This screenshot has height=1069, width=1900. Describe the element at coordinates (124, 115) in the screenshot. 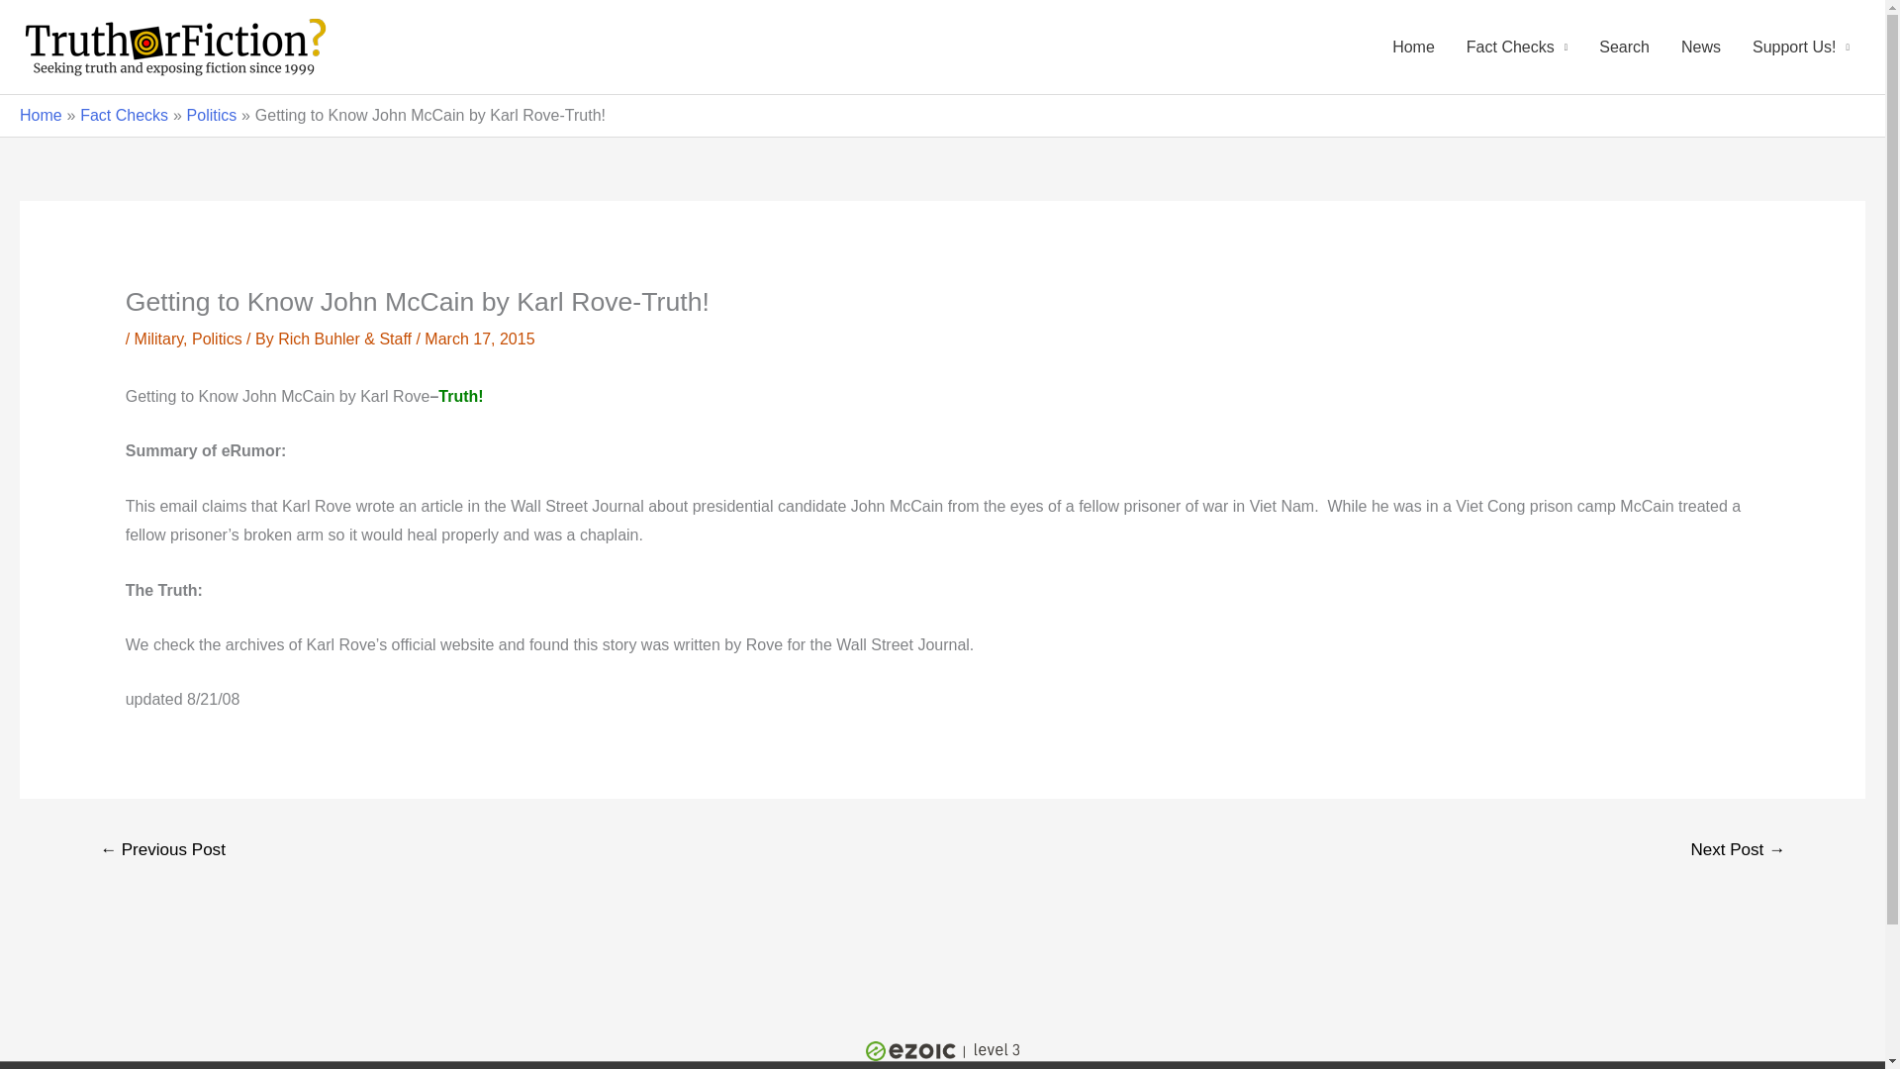

I see `Fact Checks` at that location.